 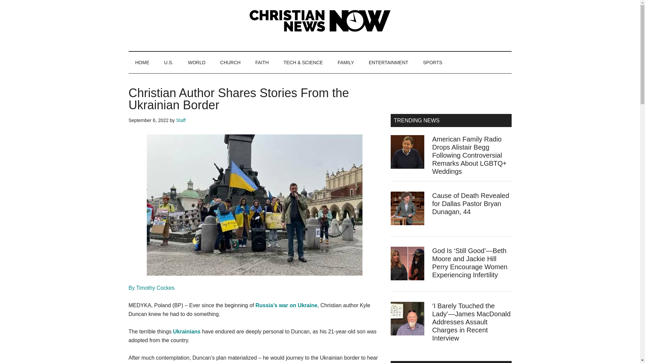 I want to click on FAITH, so click(x=262, y=63).